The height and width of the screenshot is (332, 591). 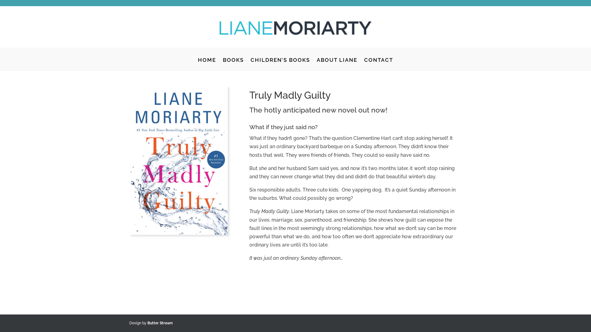 What do you see at coordinates (379, 65) in the screenshot?
I see `CONTACT` at bounding box center [379, 65].